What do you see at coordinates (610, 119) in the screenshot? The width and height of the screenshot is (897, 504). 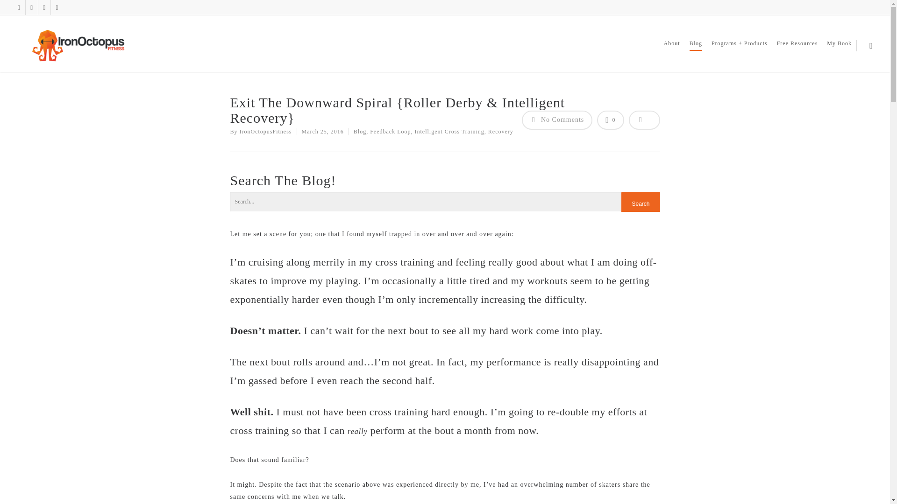 I see `Love this` at bounding box center [610, 119].